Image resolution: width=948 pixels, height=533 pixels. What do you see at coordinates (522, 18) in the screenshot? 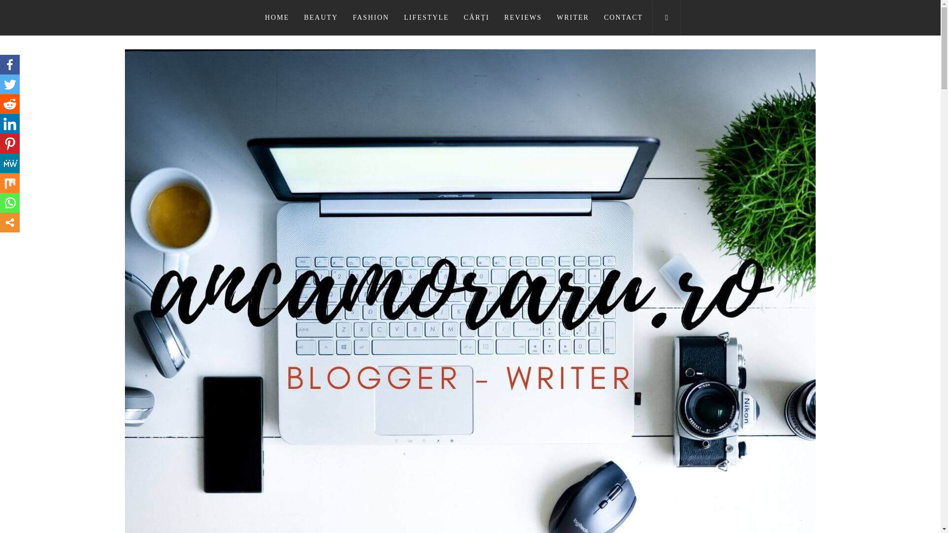
I see `REVIEWS` at bounding box center [522, 18].